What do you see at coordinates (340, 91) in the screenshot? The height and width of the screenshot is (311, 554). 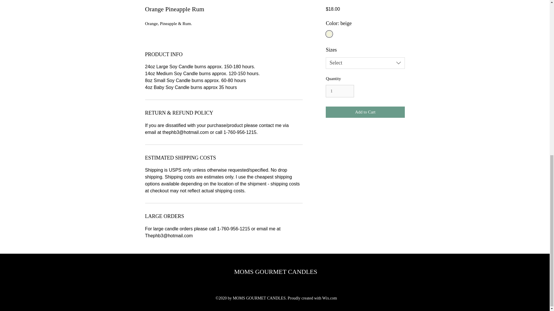 I see `1` at bounding box center [340, 91].